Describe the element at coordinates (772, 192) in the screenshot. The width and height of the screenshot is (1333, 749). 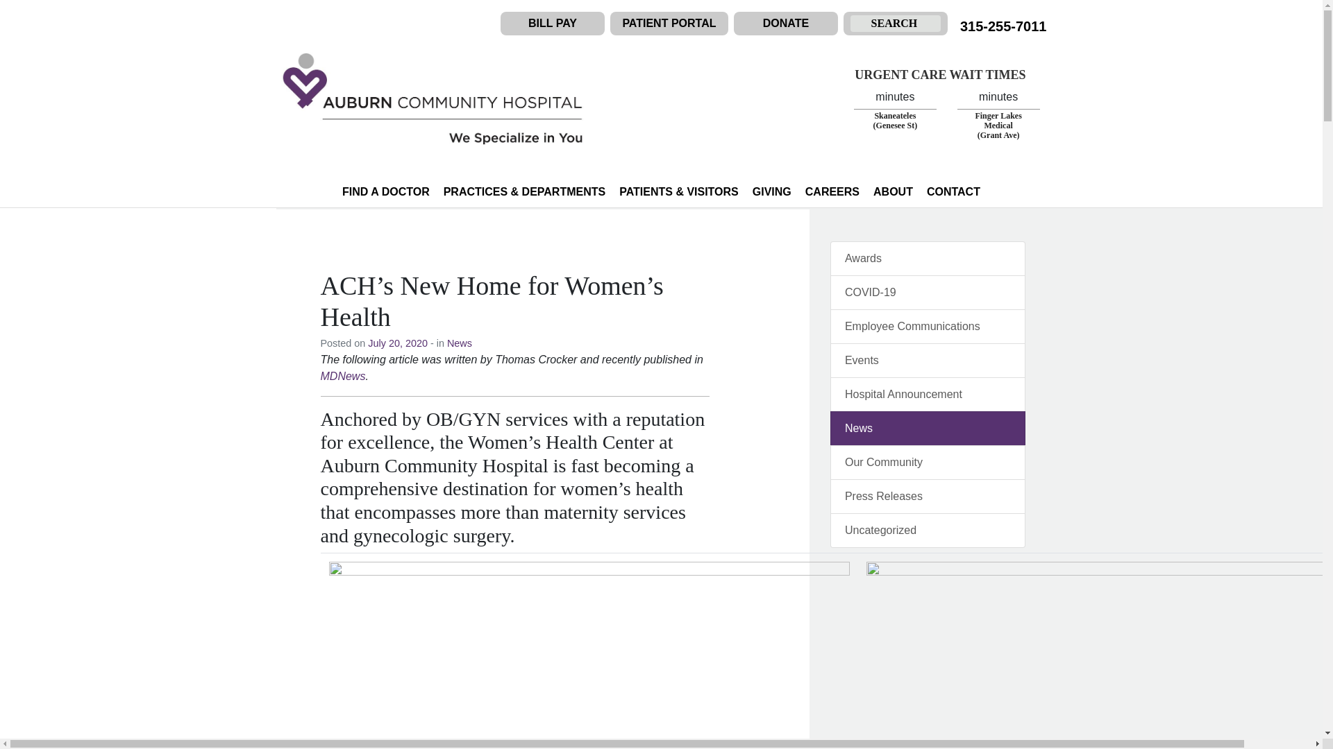
I see `GIVING` at that location.